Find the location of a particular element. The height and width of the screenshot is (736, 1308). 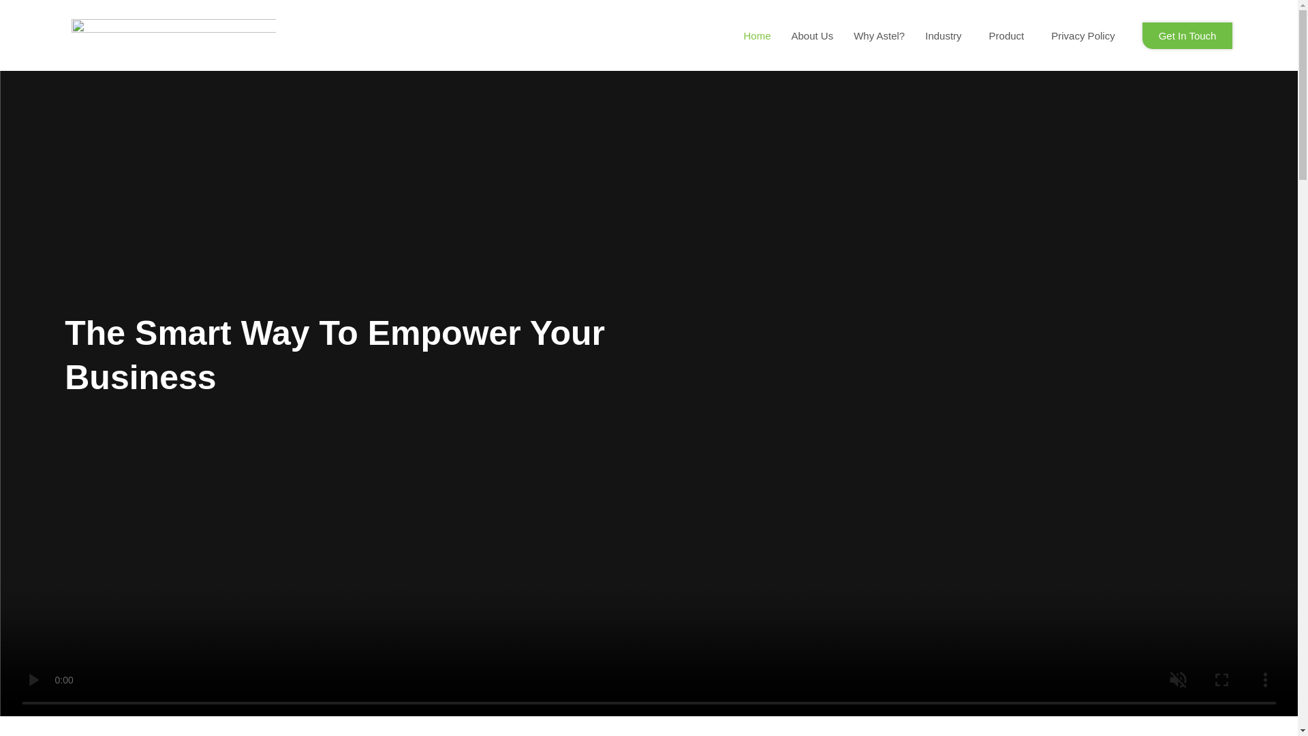

About Us is located at coordinates (812, 35).